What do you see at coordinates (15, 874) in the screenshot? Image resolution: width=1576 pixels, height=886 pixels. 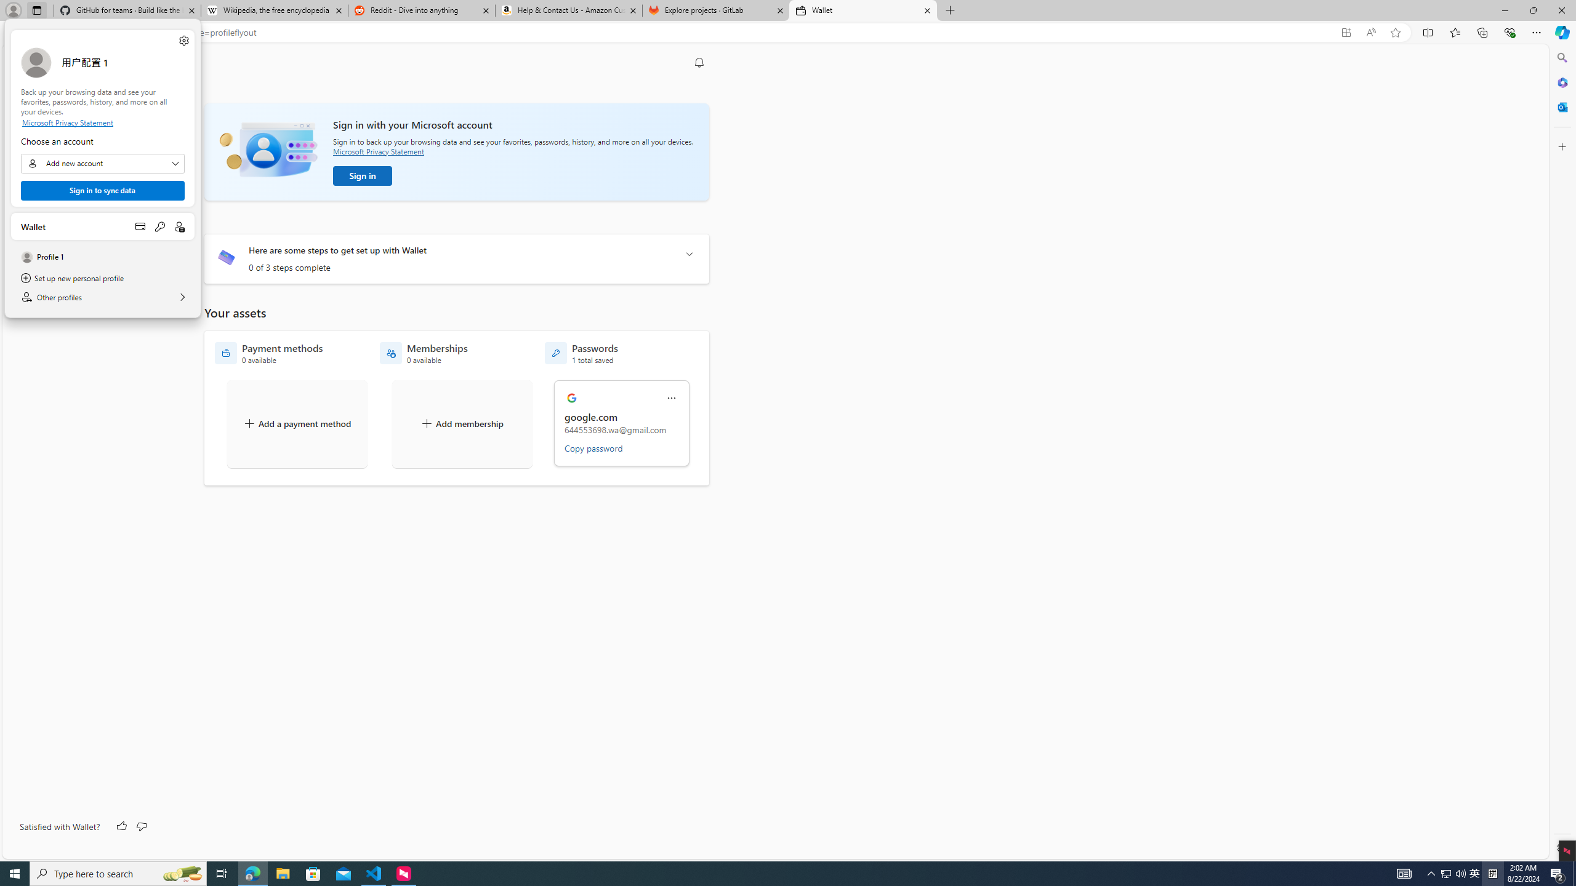 I see `Passwords - 1 total saved` at bounding box center [15, 874].